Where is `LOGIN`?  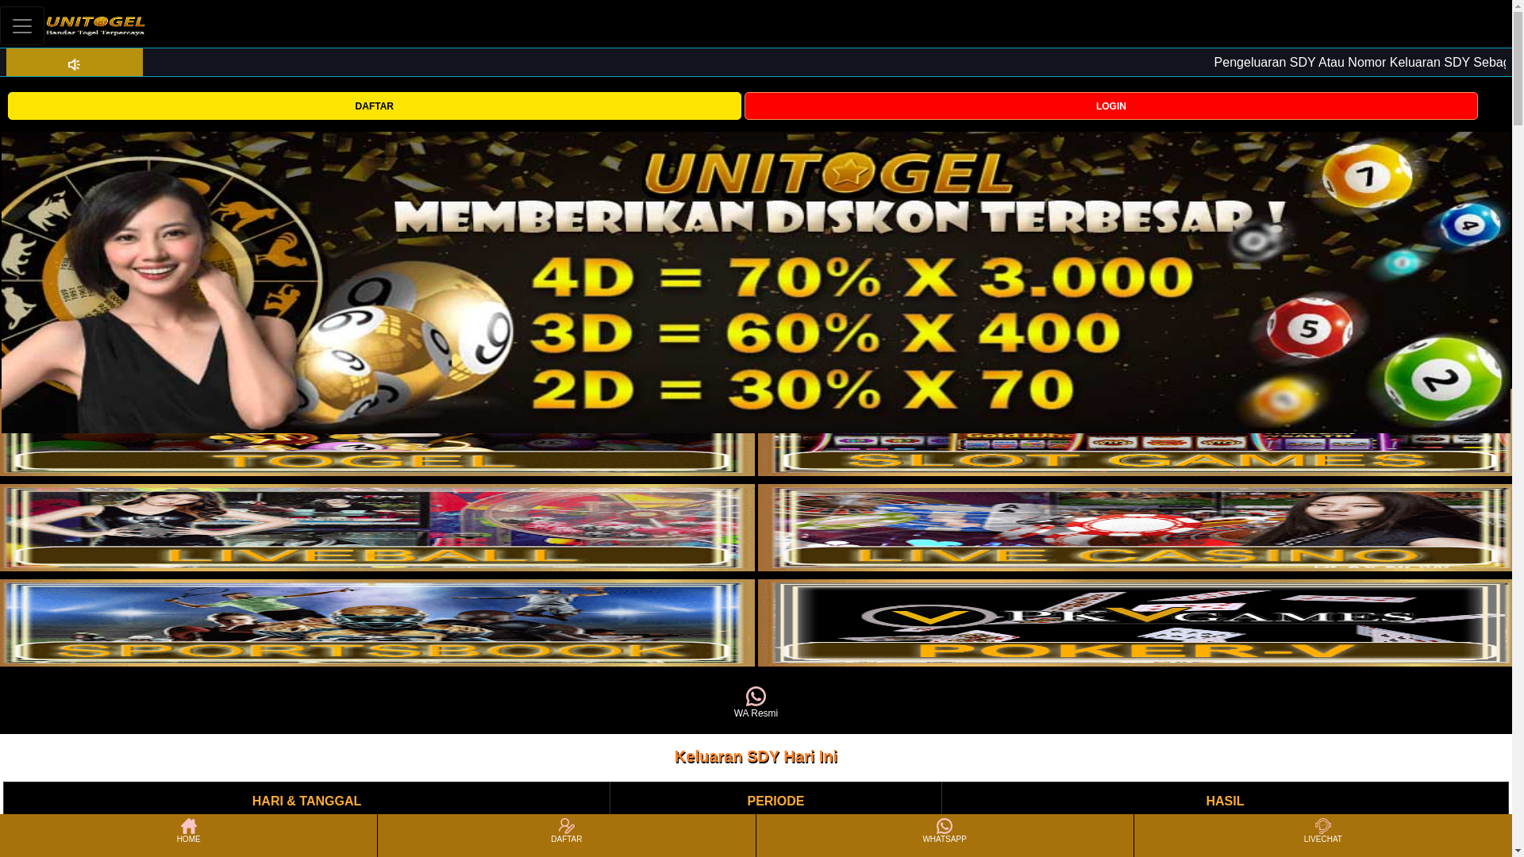
LOGIN is located at coordinates (1111, 105).